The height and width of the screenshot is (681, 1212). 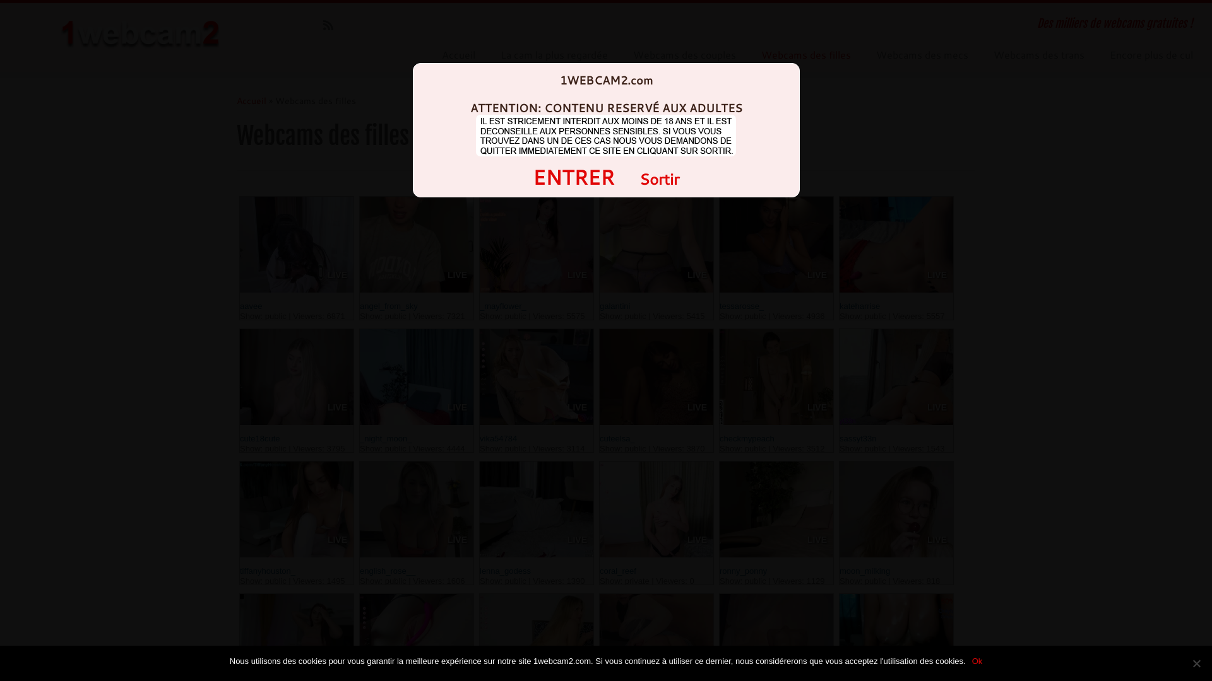 What do you see at coordinates (389, 306) in the screenshot?
I see `angel_from_sky` at bounding box center [389, 306].